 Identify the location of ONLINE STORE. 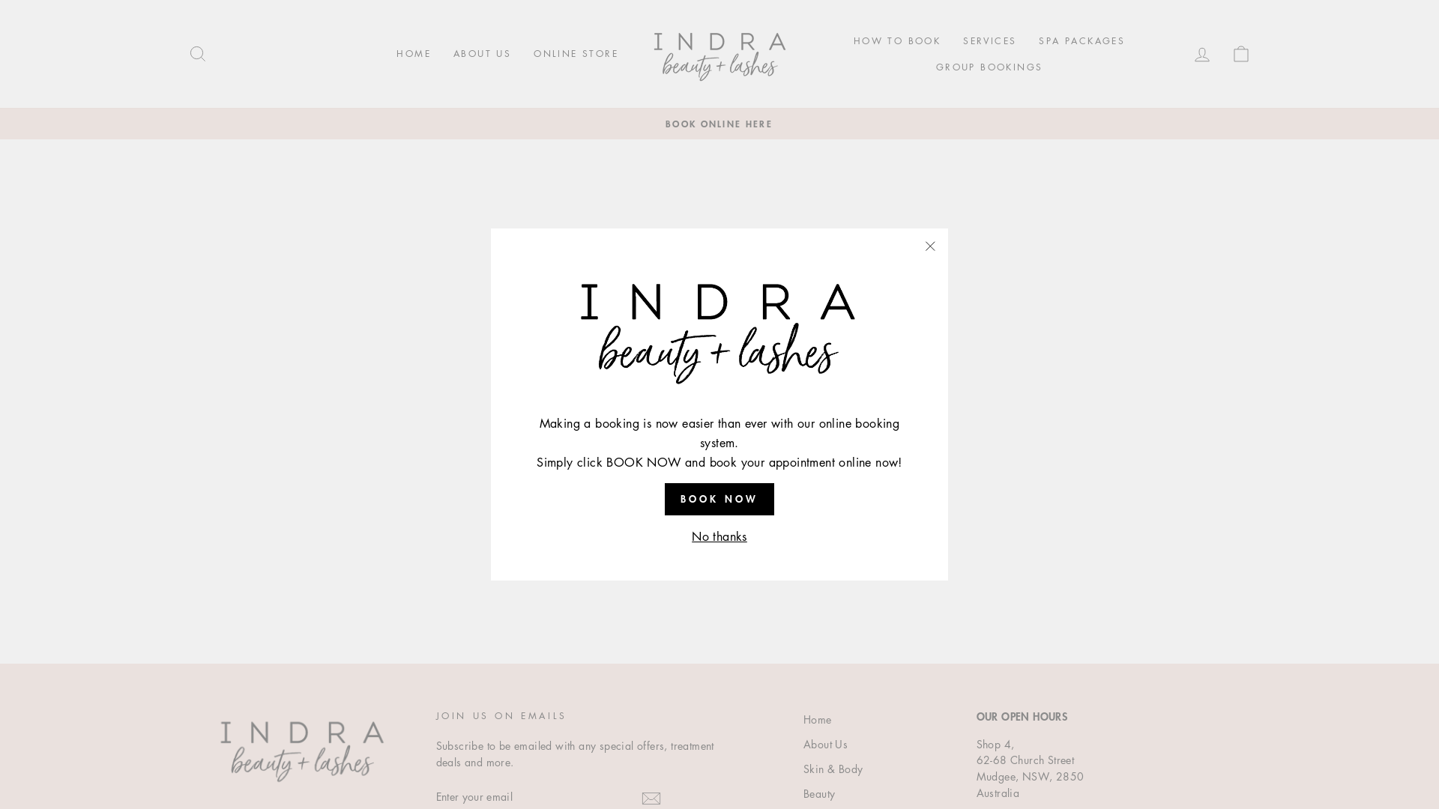
(576, 54).